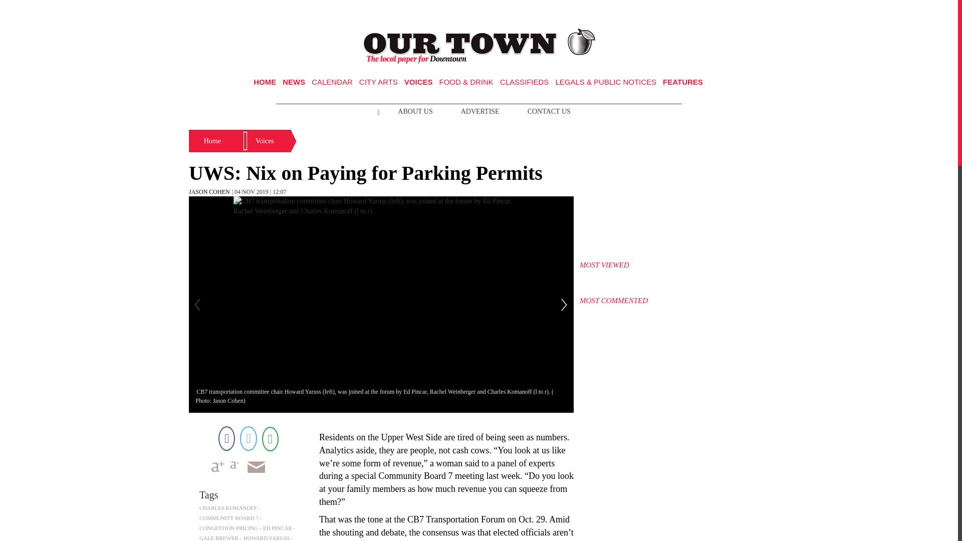 The width and height of the screenshot is (962, 541). What do you see at coordinates (418, 82) in the screenshot?
I see `VOICES` at bounding box center [418, 82].